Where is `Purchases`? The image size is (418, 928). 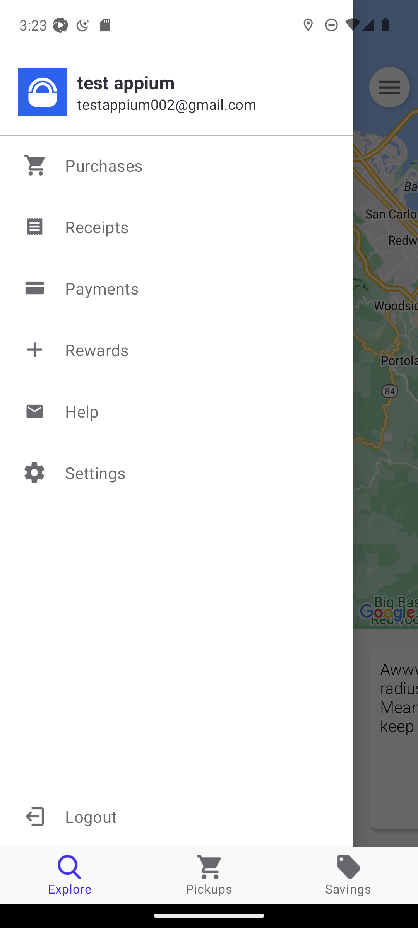 Purchases is located at coordinates (177, 165).